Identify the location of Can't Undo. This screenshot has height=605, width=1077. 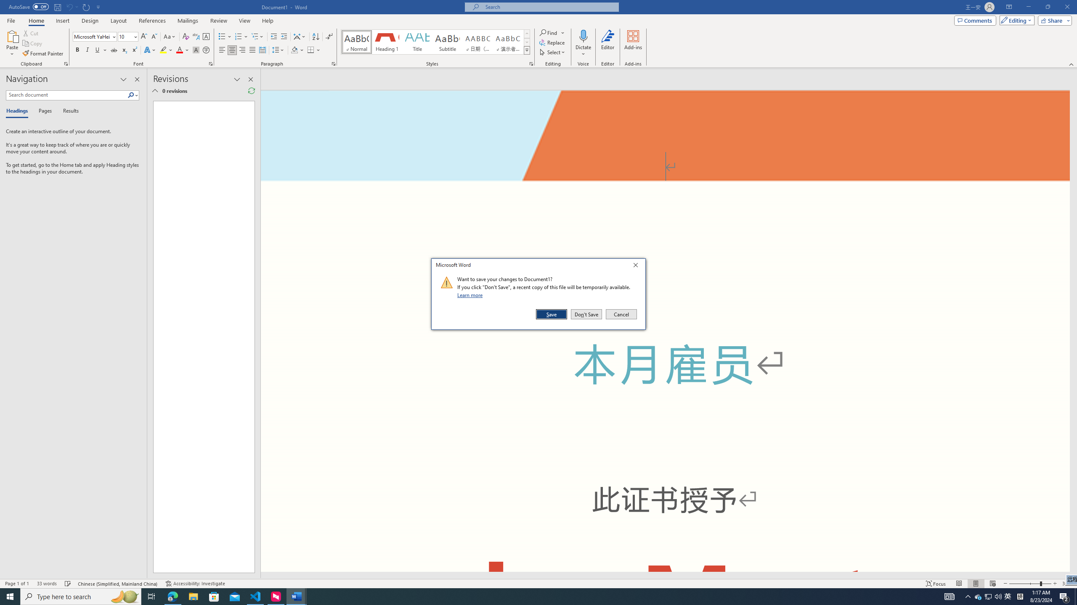
(72, 7).